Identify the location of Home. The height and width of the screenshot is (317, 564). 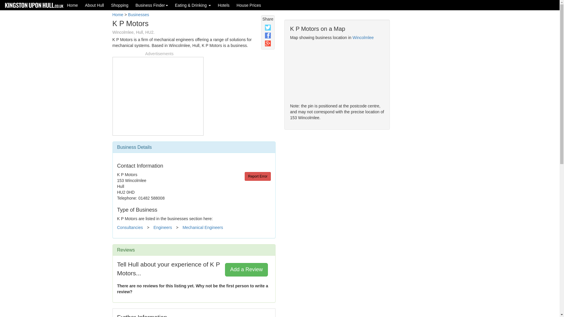
(117, 15).